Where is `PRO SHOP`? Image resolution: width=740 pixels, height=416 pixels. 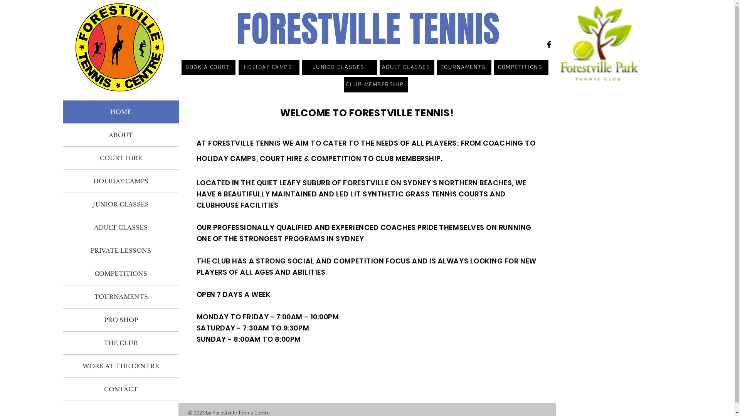
PRO SHOP is located at coordinates (121, 320).